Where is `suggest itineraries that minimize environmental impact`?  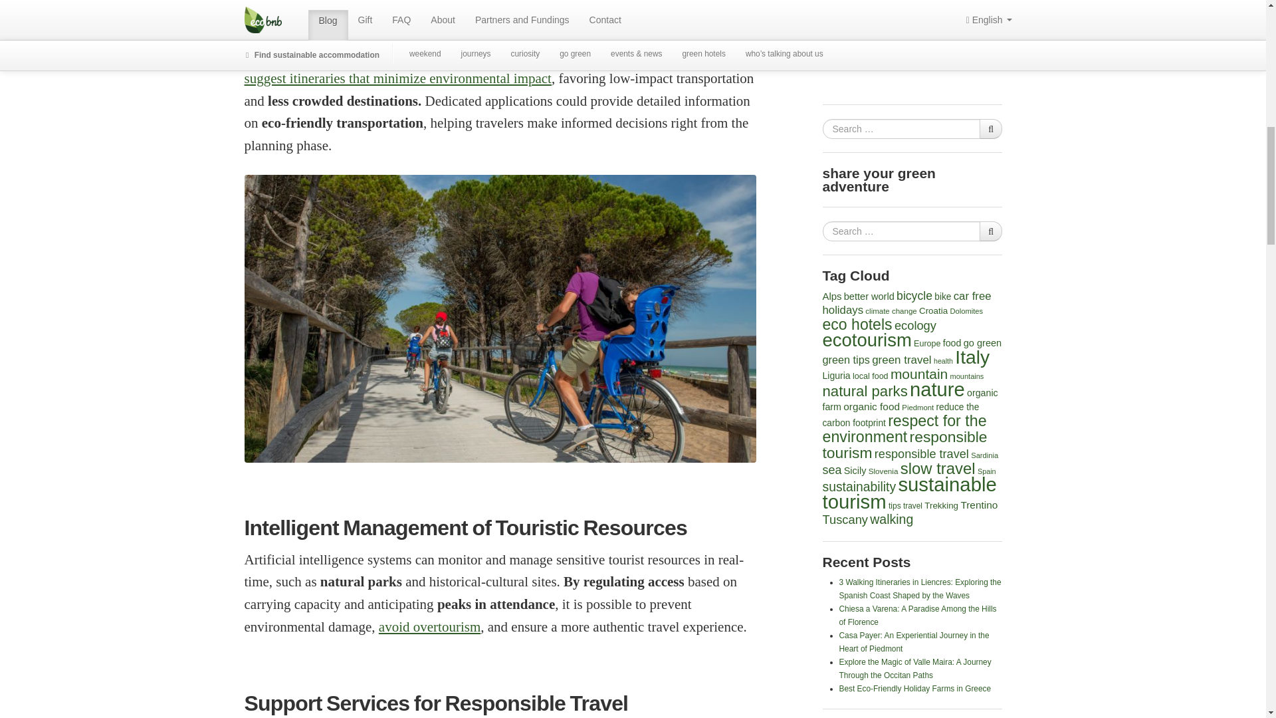
suggest itineraries that minimize environmental impact is located at coordinates (397, 78).